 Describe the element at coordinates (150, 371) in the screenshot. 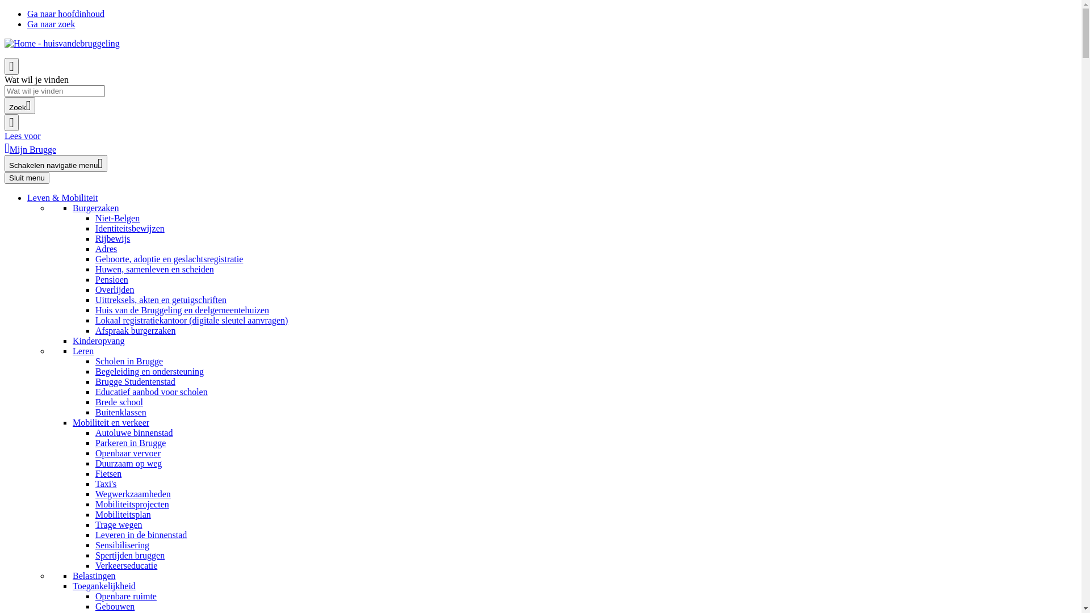

I see `Begeleiding en ondersteuning` at that location.